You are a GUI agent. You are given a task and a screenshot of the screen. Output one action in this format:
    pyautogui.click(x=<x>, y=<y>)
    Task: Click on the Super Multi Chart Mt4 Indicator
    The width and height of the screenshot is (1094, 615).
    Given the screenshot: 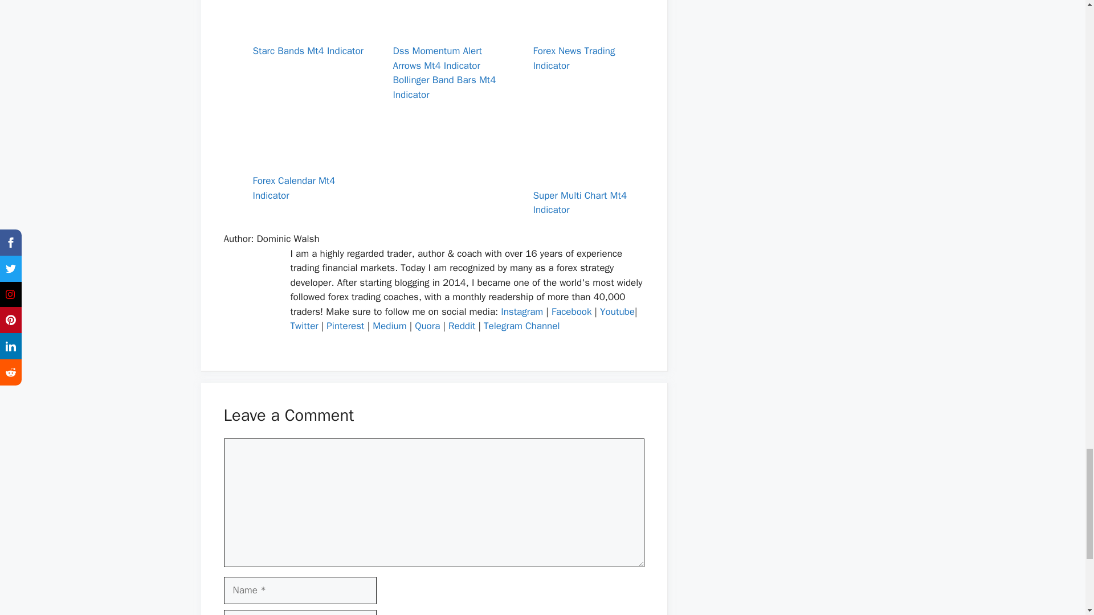 What is the action you would take?
    pyautogui.click(x=589, y=195)
    